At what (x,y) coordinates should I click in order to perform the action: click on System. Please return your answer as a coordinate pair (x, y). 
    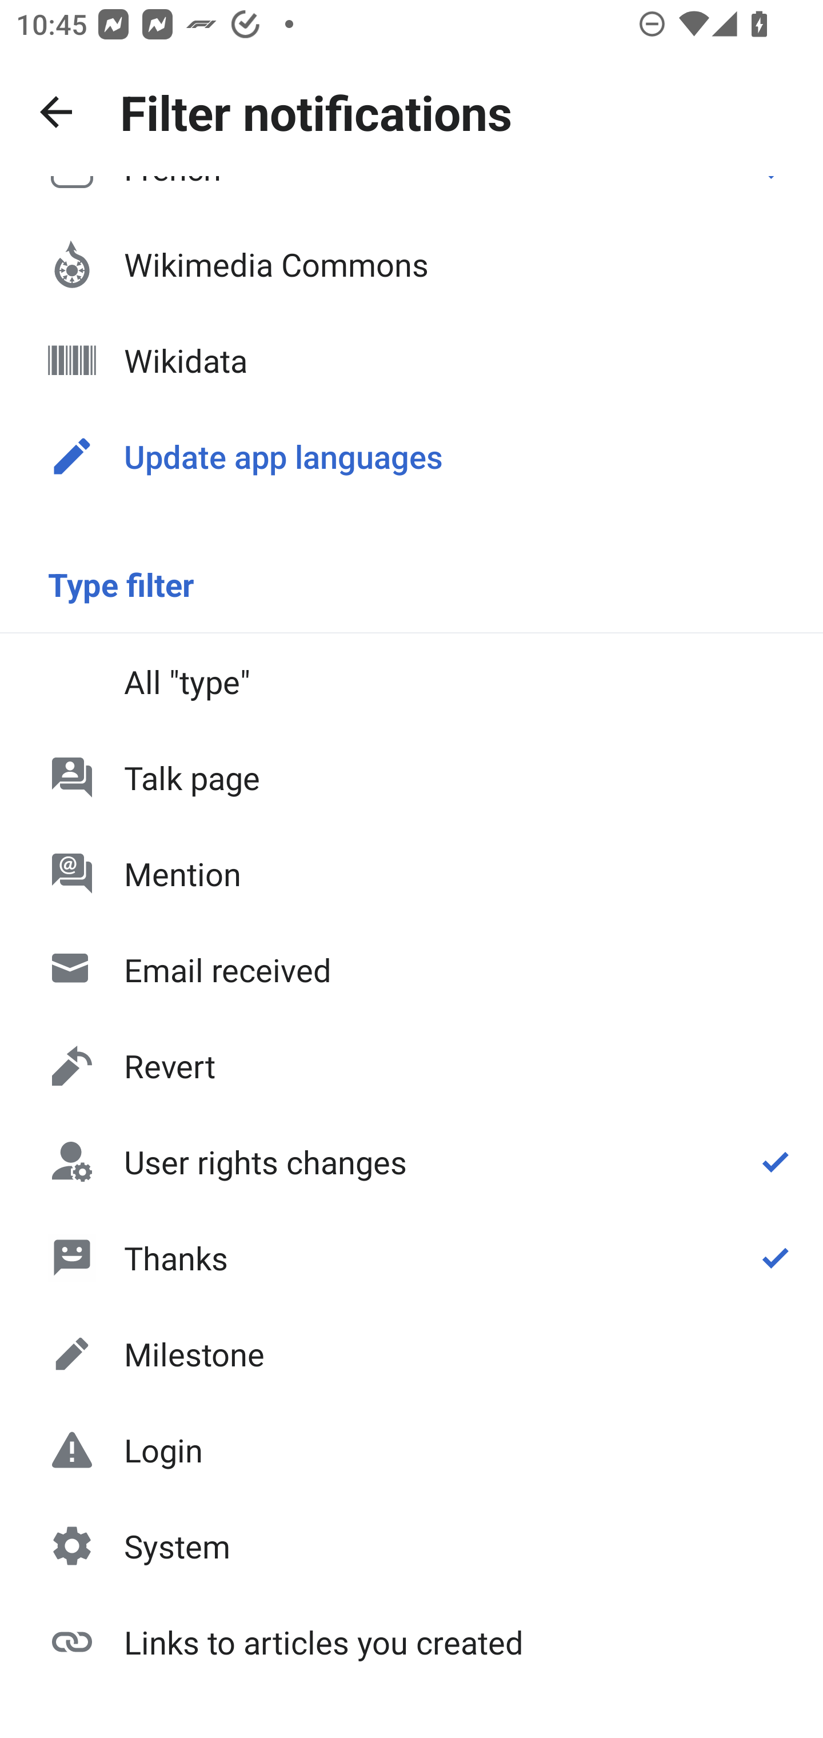
    Looking at the image, I should click on (411, 1546).